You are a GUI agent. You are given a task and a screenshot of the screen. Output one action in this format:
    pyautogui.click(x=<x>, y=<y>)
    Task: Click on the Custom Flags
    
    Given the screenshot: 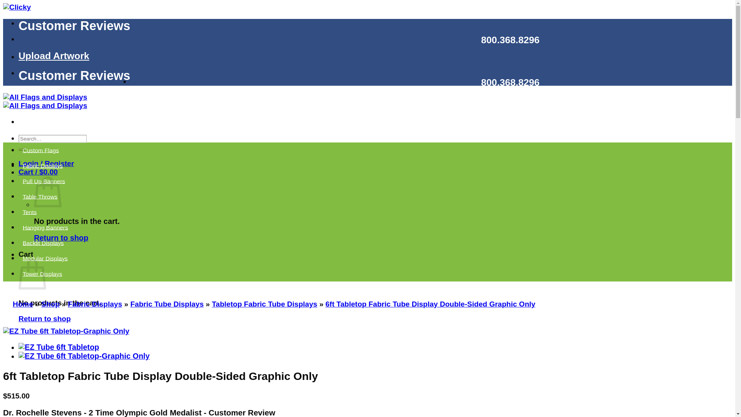 What is the action you would take?
    pyautogui.click(x=41, y=150)
    